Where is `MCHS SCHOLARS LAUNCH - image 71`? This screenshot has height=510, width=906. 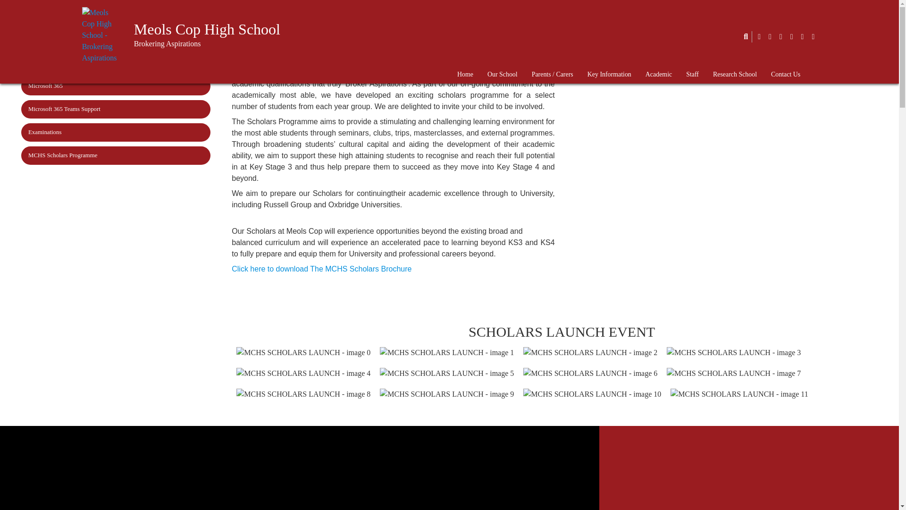
MCHS SCHOLARS LAUNCH - image 71 is located at coordinates (734, 373).